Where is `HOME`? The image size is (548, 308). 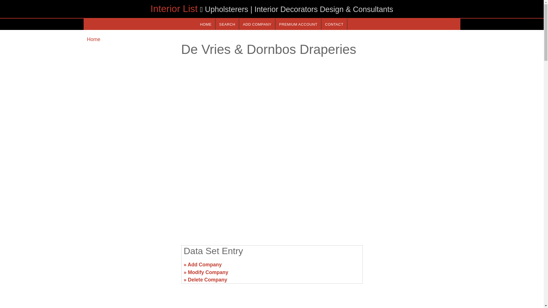 HOME is located at coordinates (205, 24).